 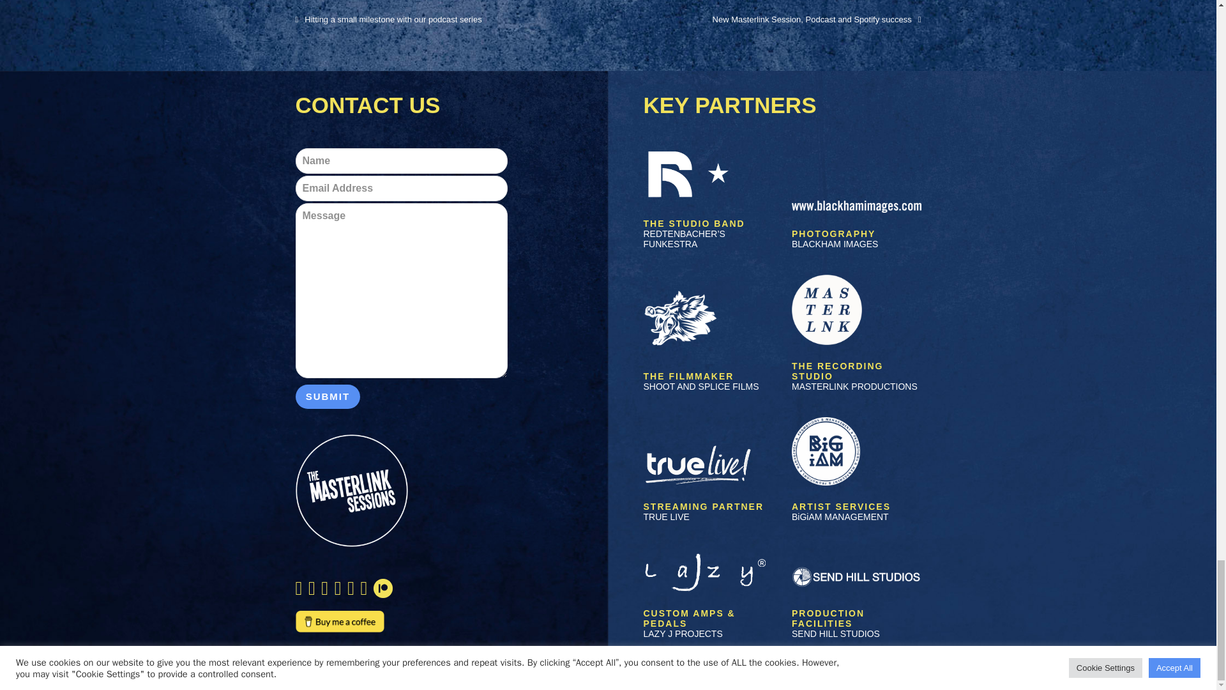 I want to click on Submit, so click(x=328, y=396).